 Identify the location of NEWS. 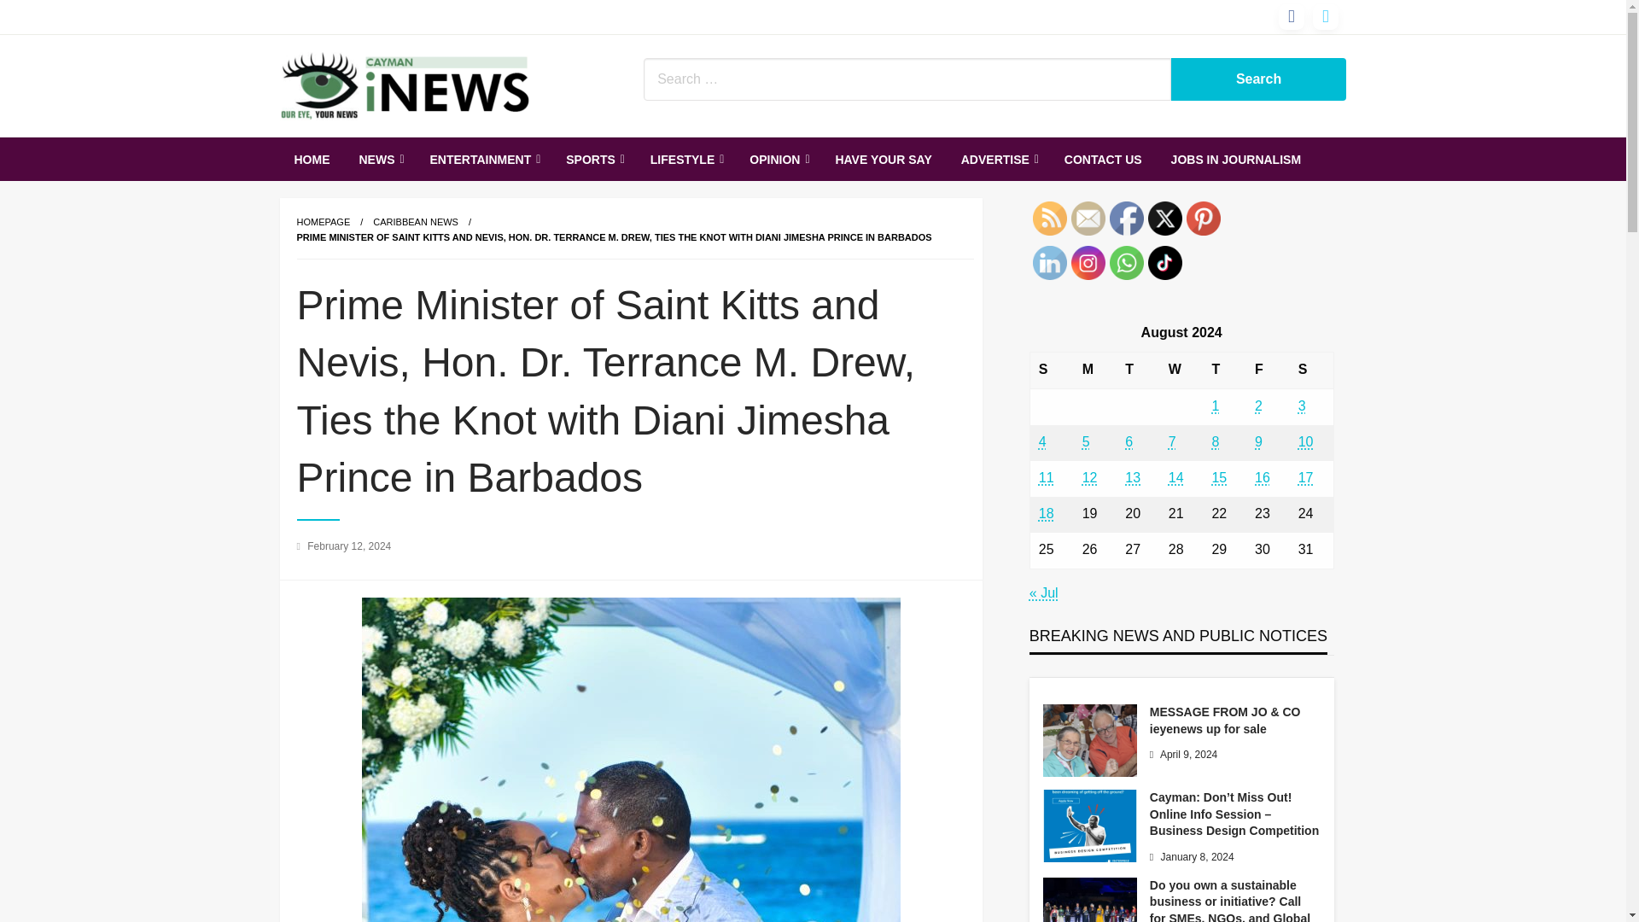
(380, 159).